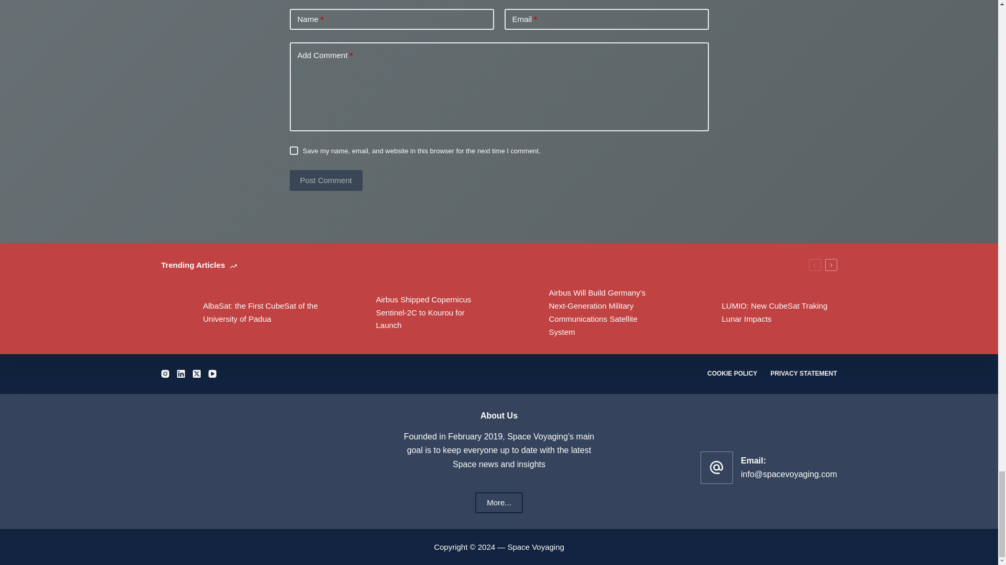 This screenshot has height=565, width=1006. What do you see at coordinates (293, 150) in the screenshot?
I see `yes` at bounding box center [293, 150].